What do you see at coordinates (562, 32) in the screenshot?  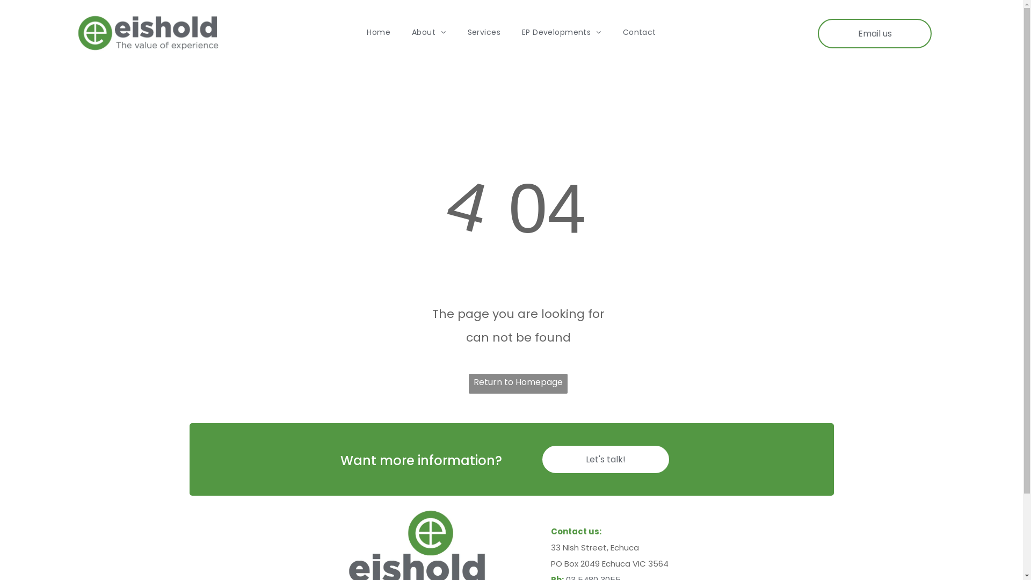 I see `EP Developments` at bounding box center [562, 32].